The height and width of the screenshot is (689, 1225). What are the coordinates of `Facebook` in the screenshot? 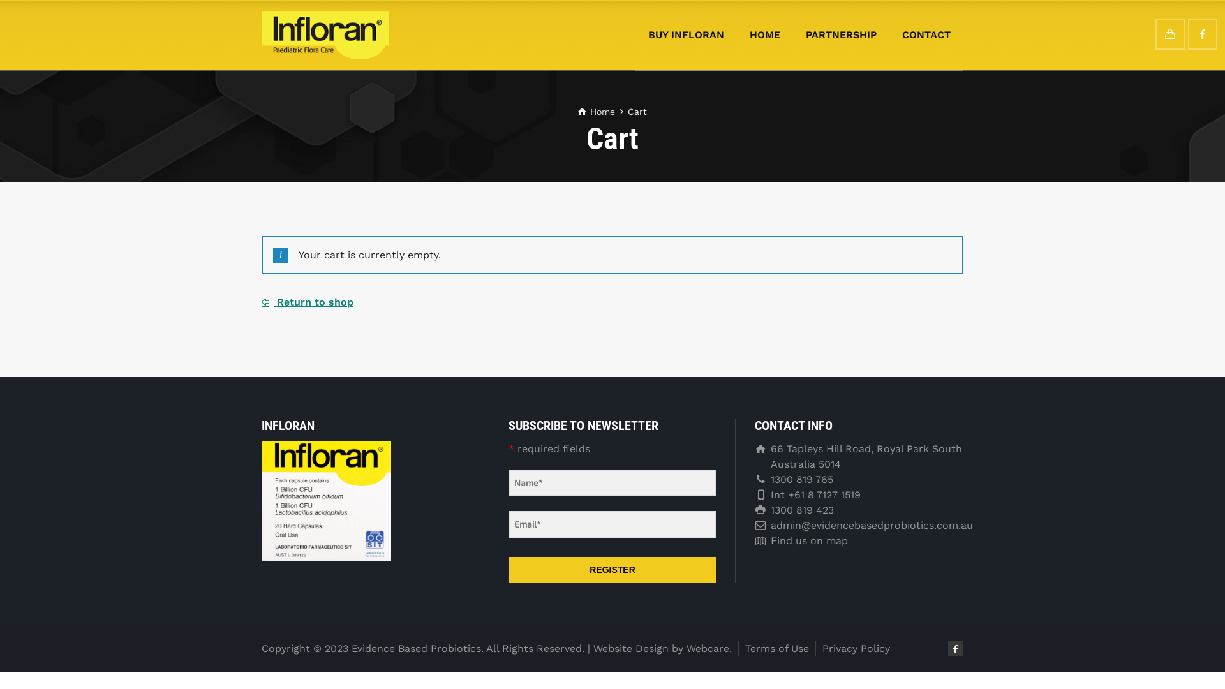 It's located at (956, 649).